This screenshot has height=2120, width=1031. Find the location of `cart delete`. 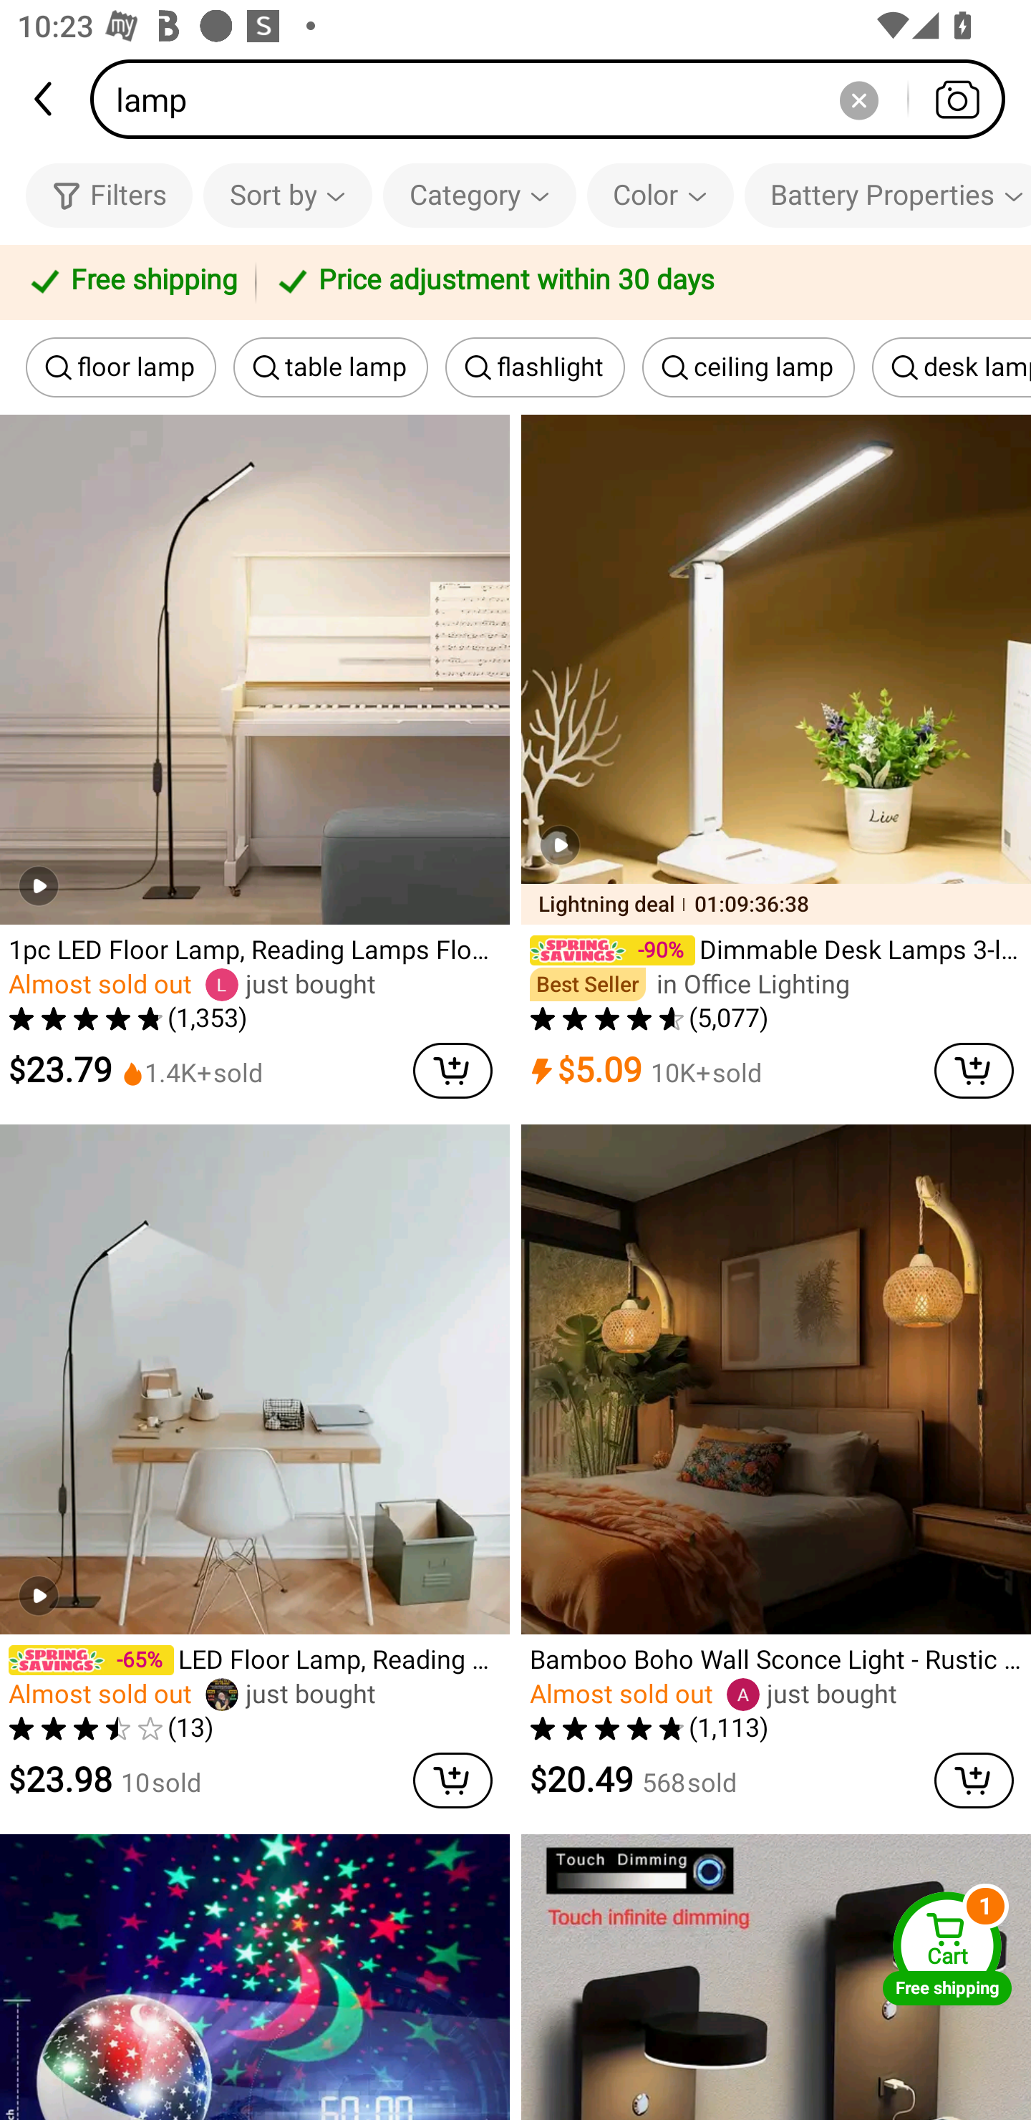

cart delete is located at coordinates (974, 1781).